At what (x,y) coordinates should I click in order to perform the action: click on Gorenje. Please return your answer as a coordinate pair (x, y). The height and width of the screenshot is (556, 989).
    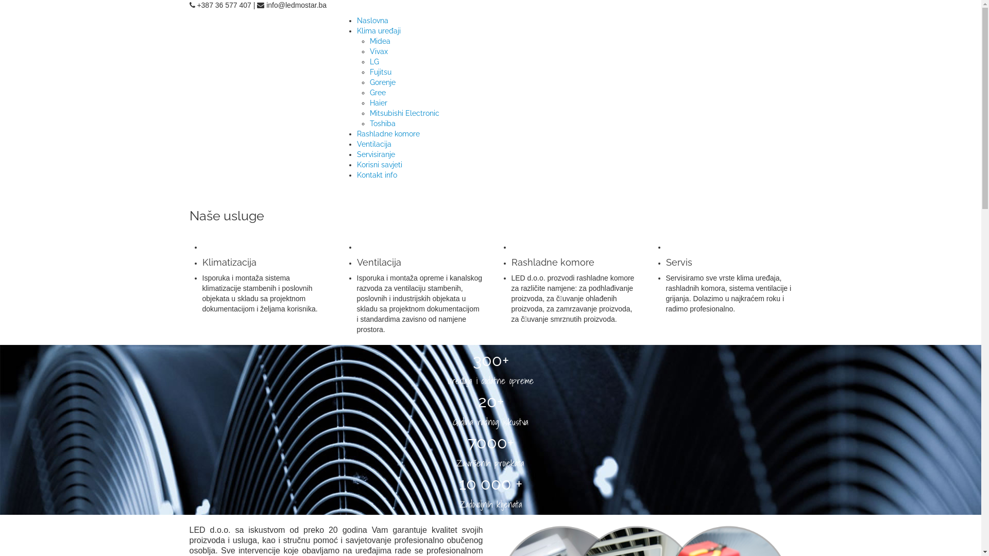
    Looking at the image, I should click on (383, 82).